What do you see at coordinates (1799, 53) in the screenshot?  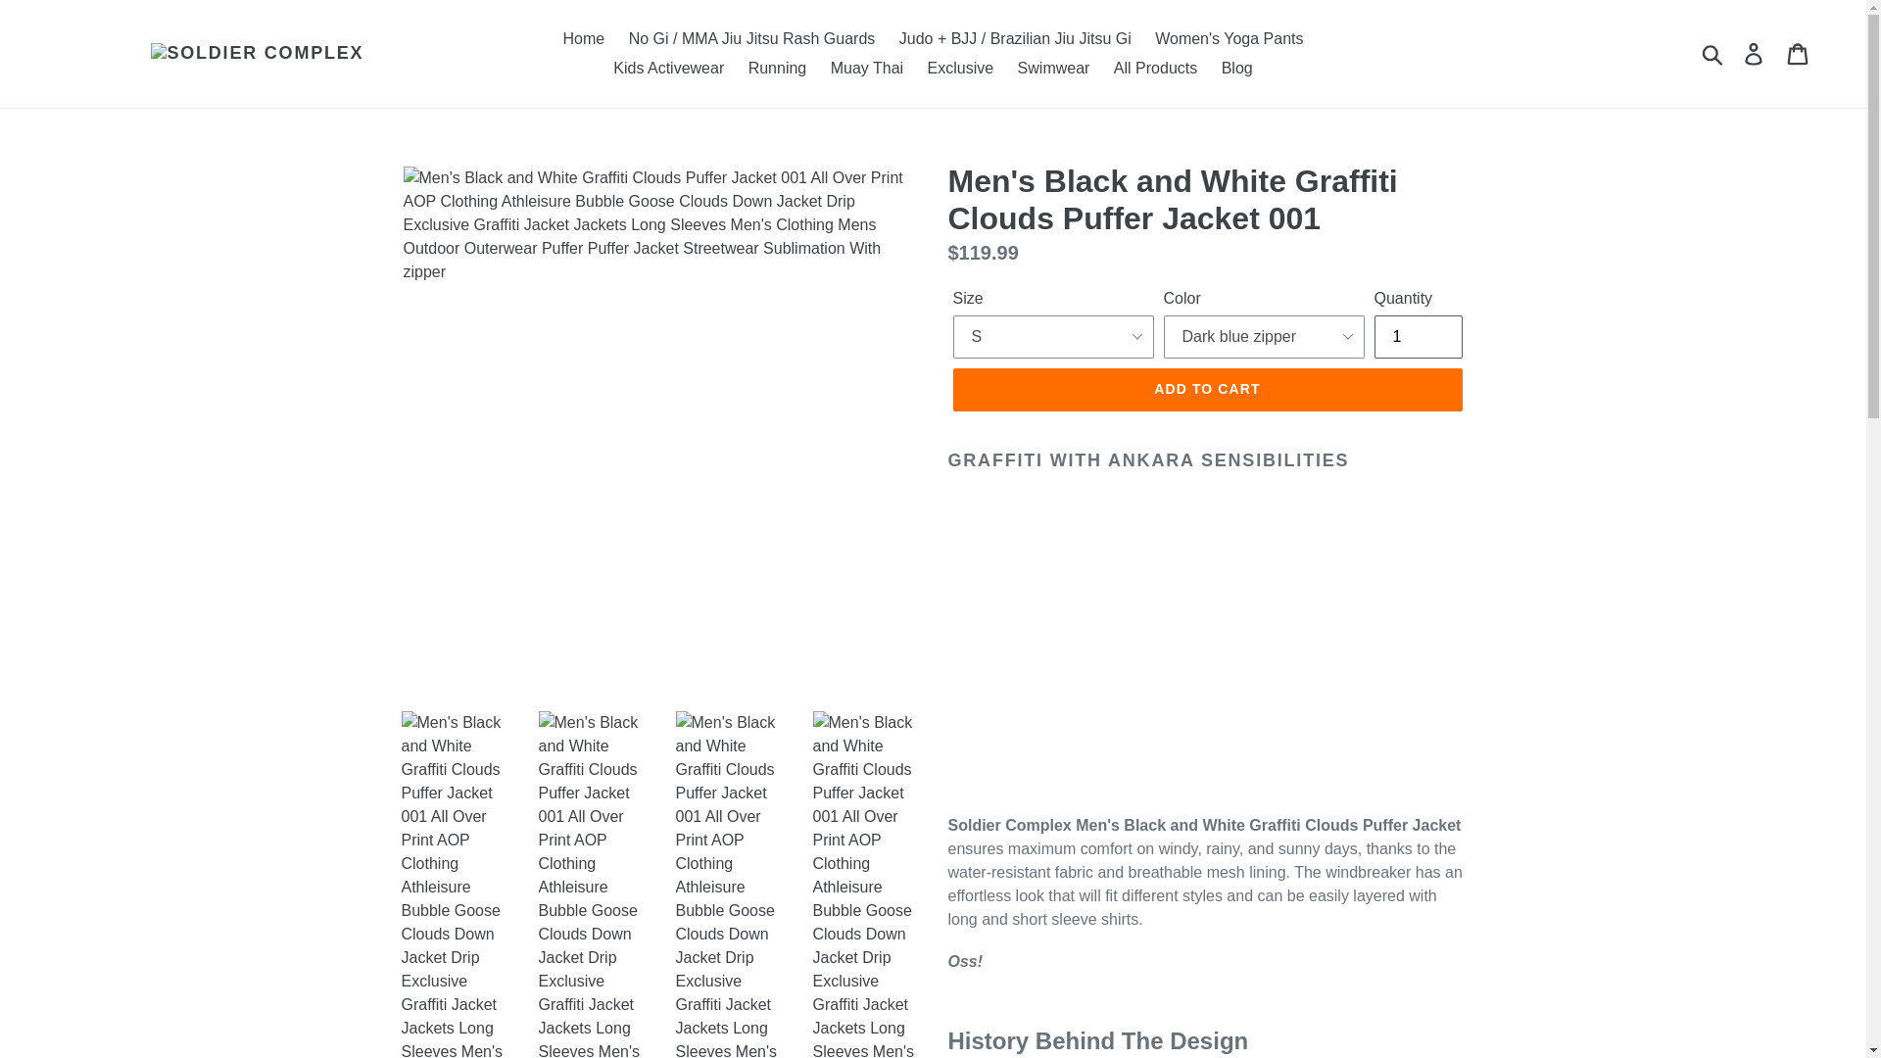 I see `Cart` at bounding box center [1799, 53].